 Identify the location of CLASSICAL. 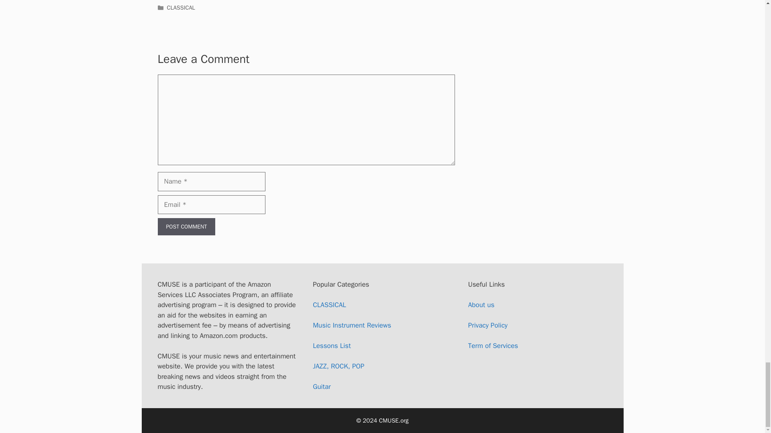
(329, 305).